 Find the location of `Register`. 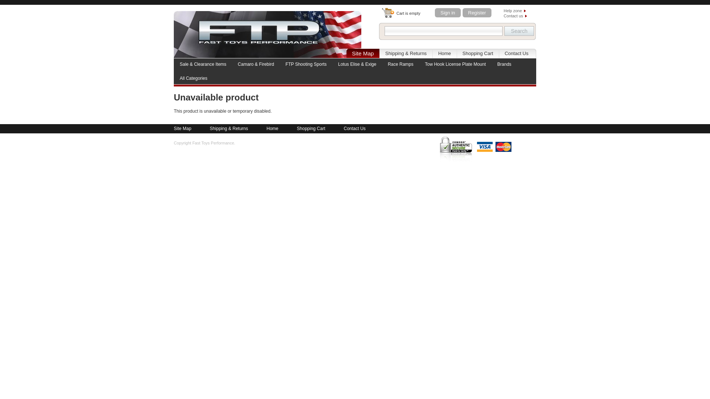

Register is located at coordinates (477, 13).